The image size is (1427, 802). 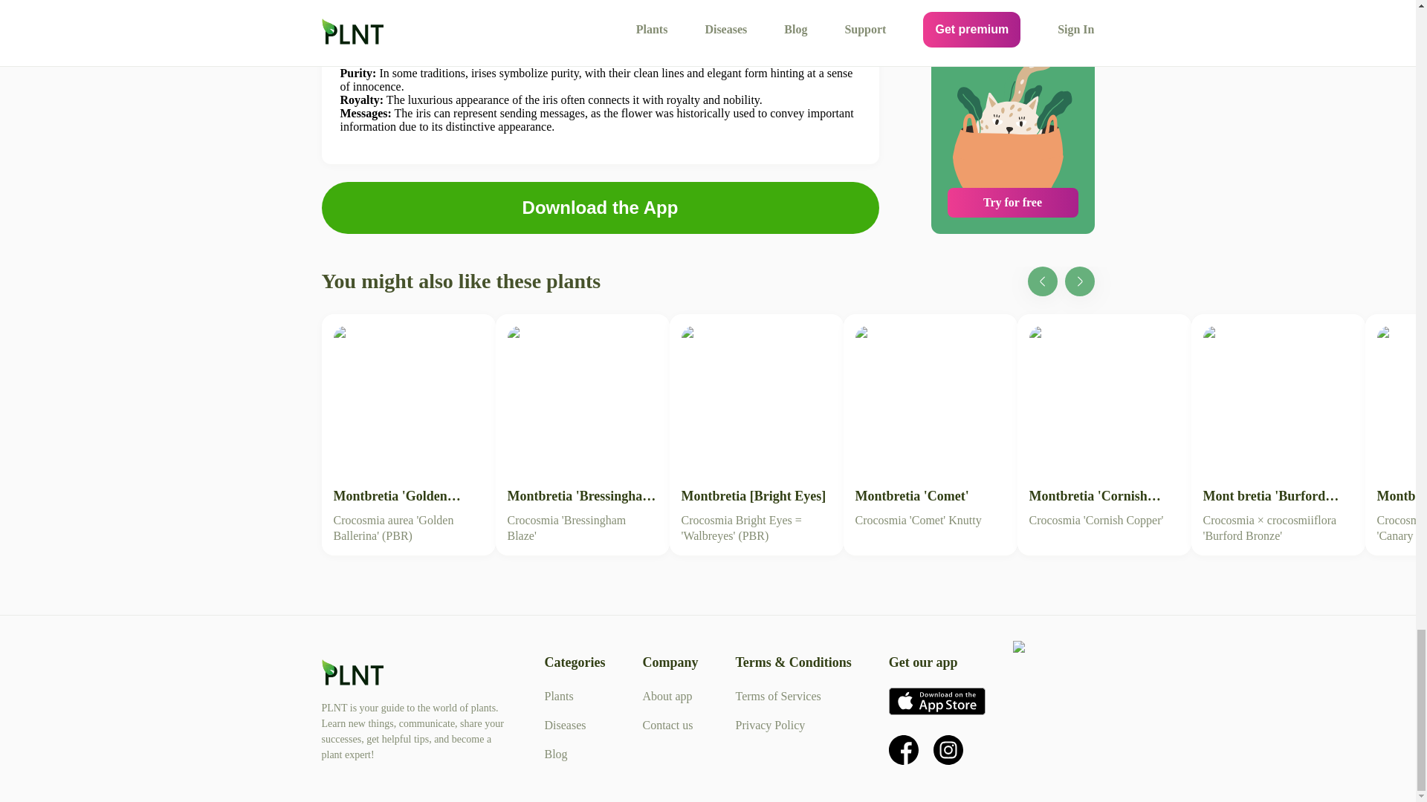 What do you see at coordinates (667, 725) in the screenshot?
I see `Contact us` at bounding box center [667, 725].